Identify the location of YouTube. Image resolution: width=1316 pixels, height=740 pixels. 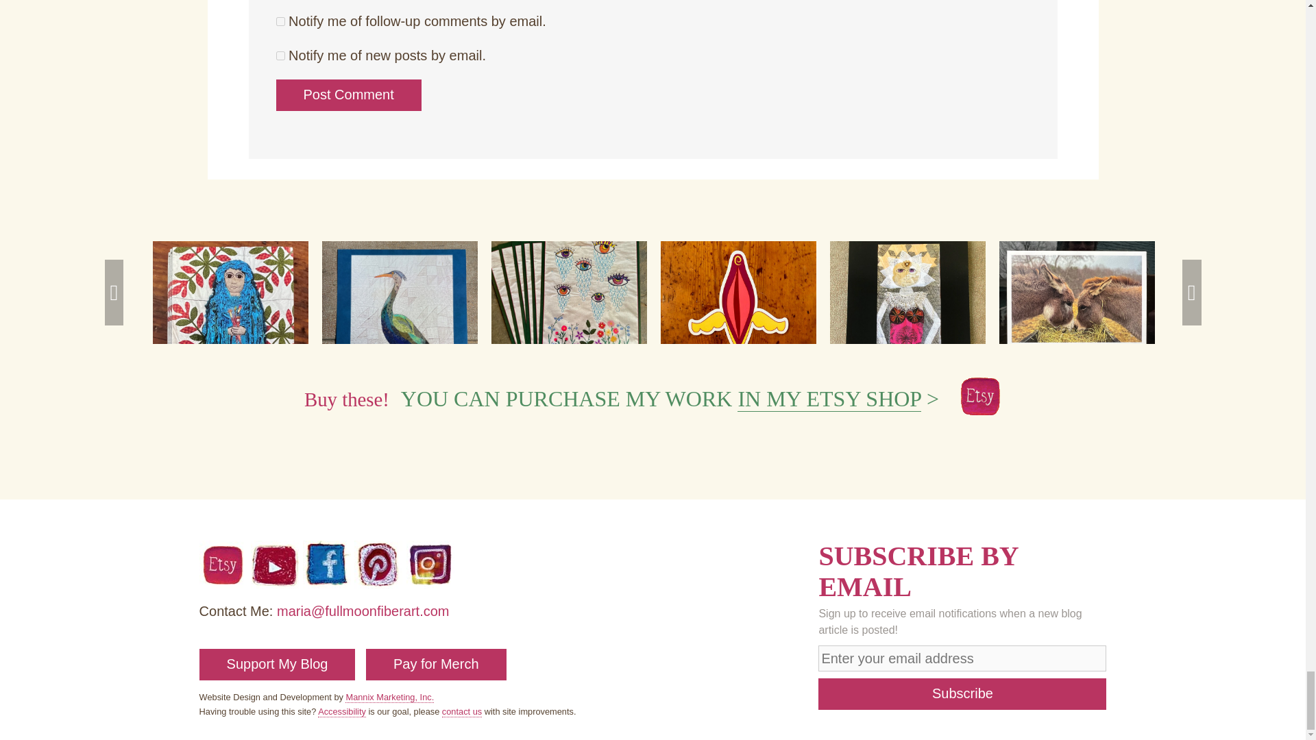
(274, 584).